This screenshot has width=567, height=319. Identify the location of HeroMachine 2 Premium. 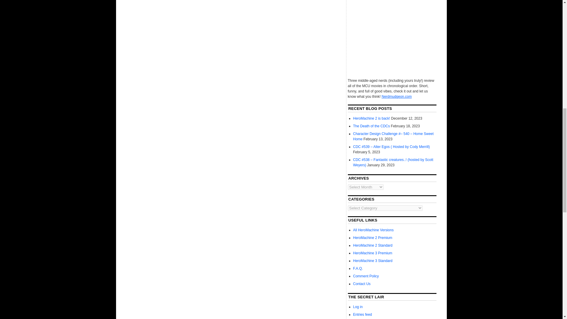
(373, 238).